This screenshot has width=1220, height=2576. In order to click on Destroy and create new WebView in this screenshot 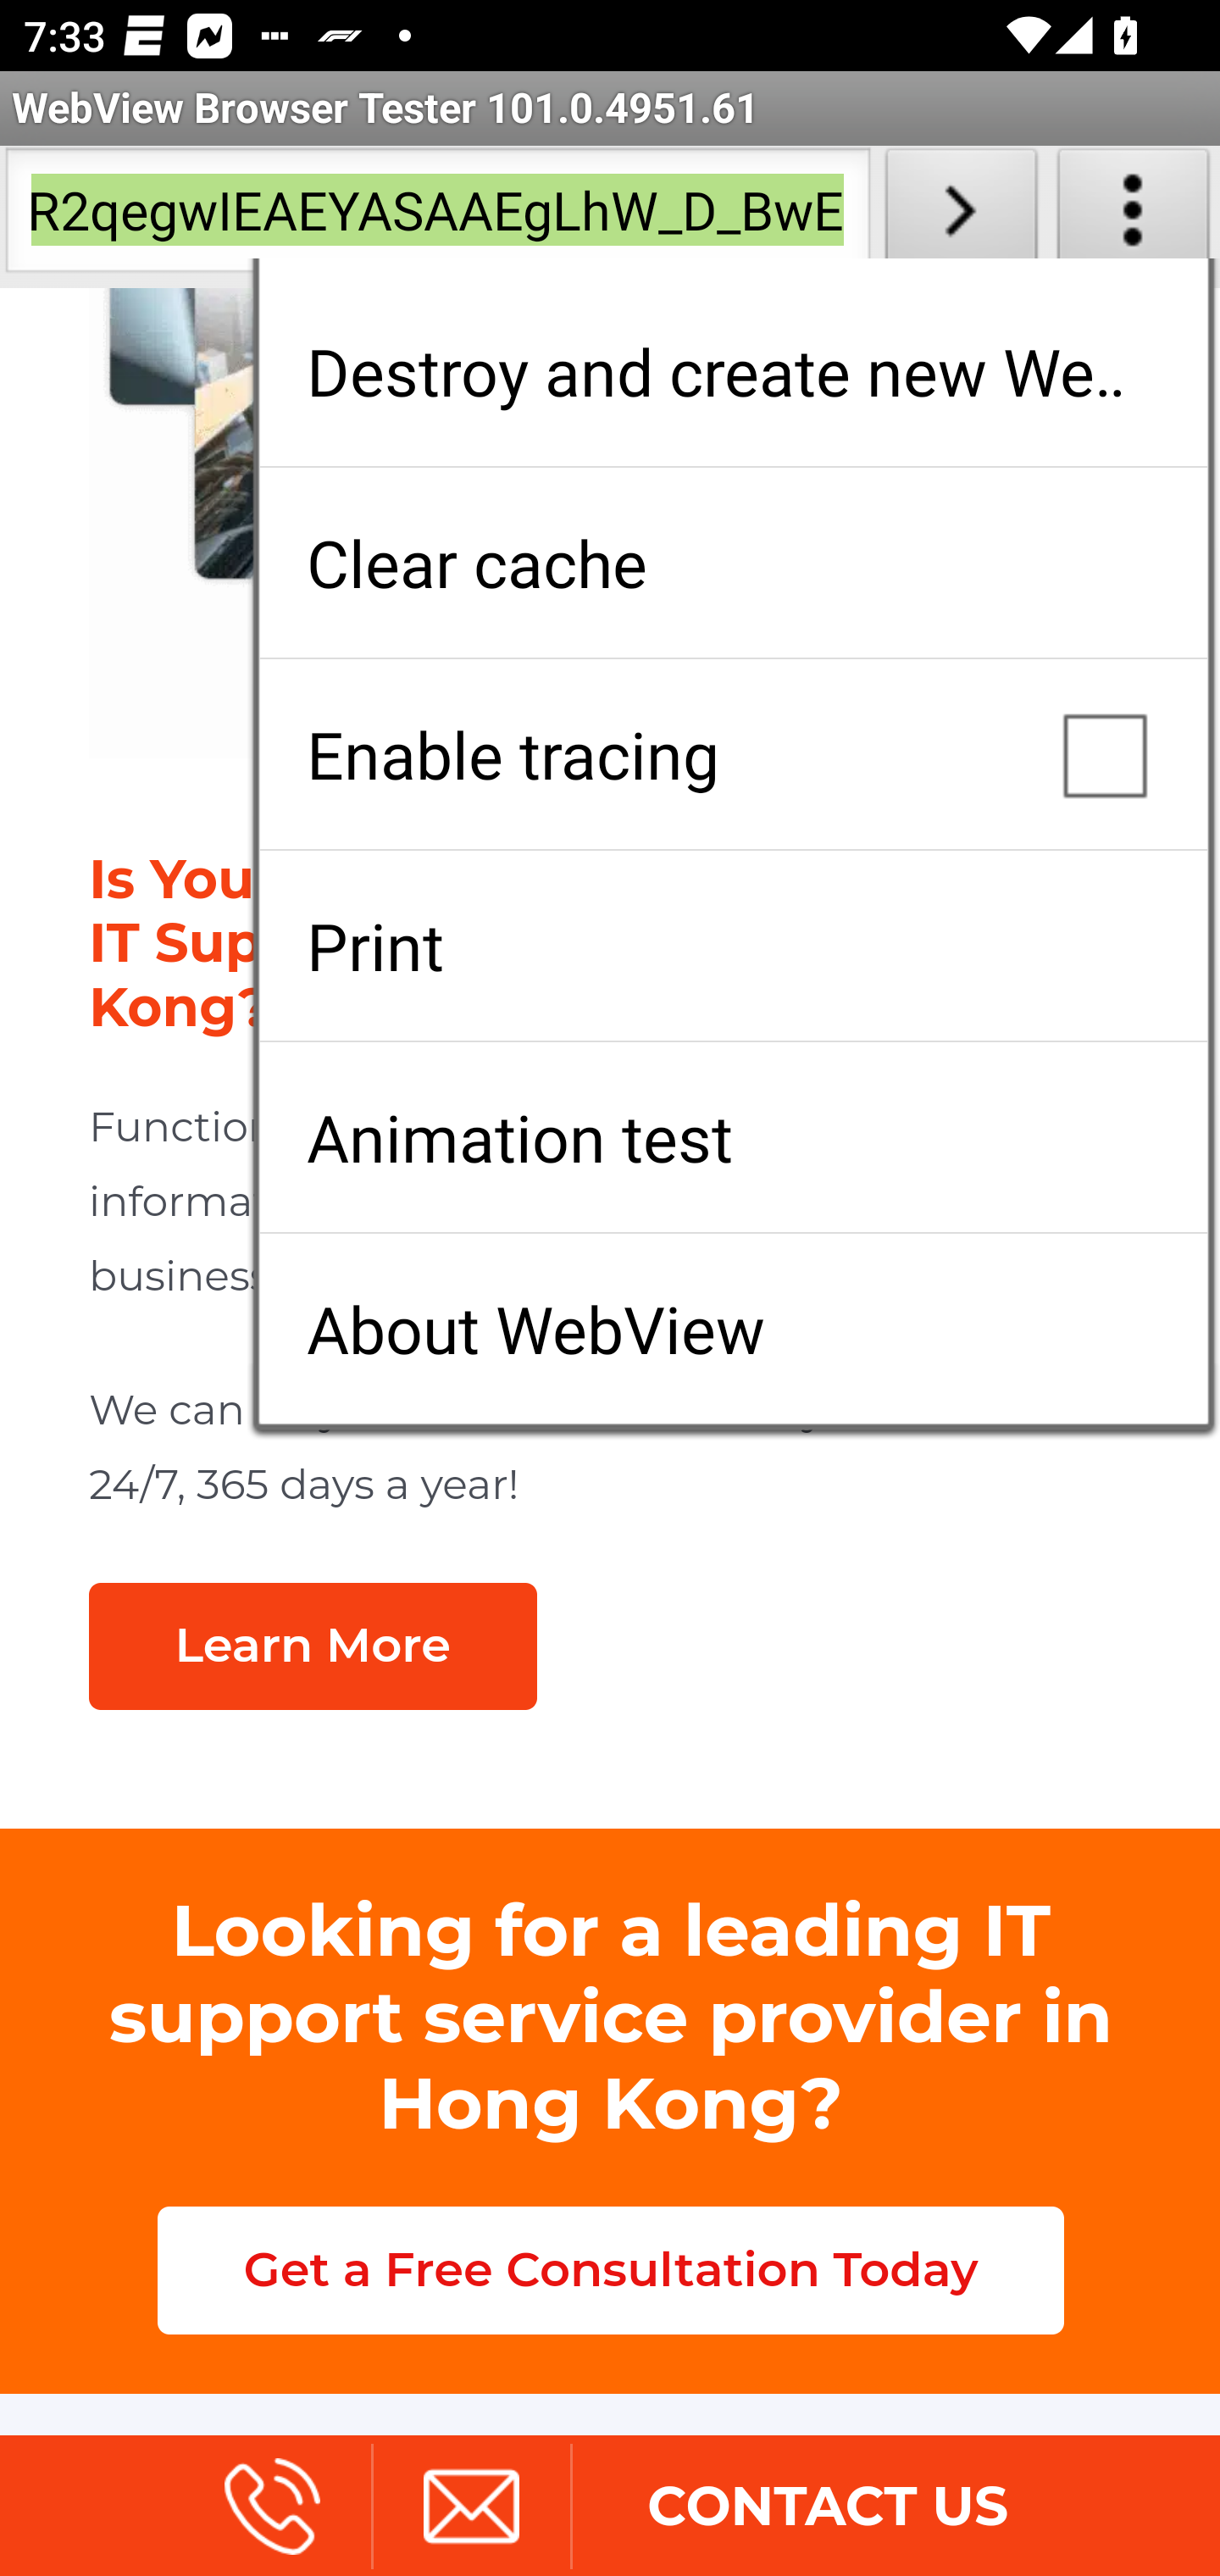, I will do `click(733, 371)`.